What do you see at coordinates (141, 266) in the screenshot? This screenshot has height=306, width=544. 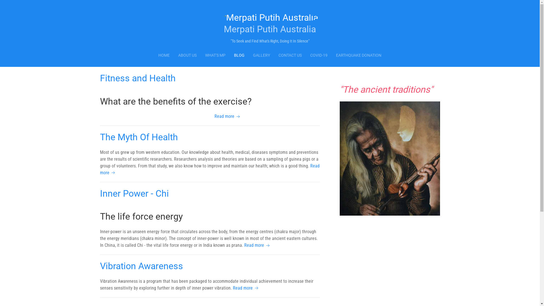 I see `Vibration Awareness` at bounding box center [141, 266].